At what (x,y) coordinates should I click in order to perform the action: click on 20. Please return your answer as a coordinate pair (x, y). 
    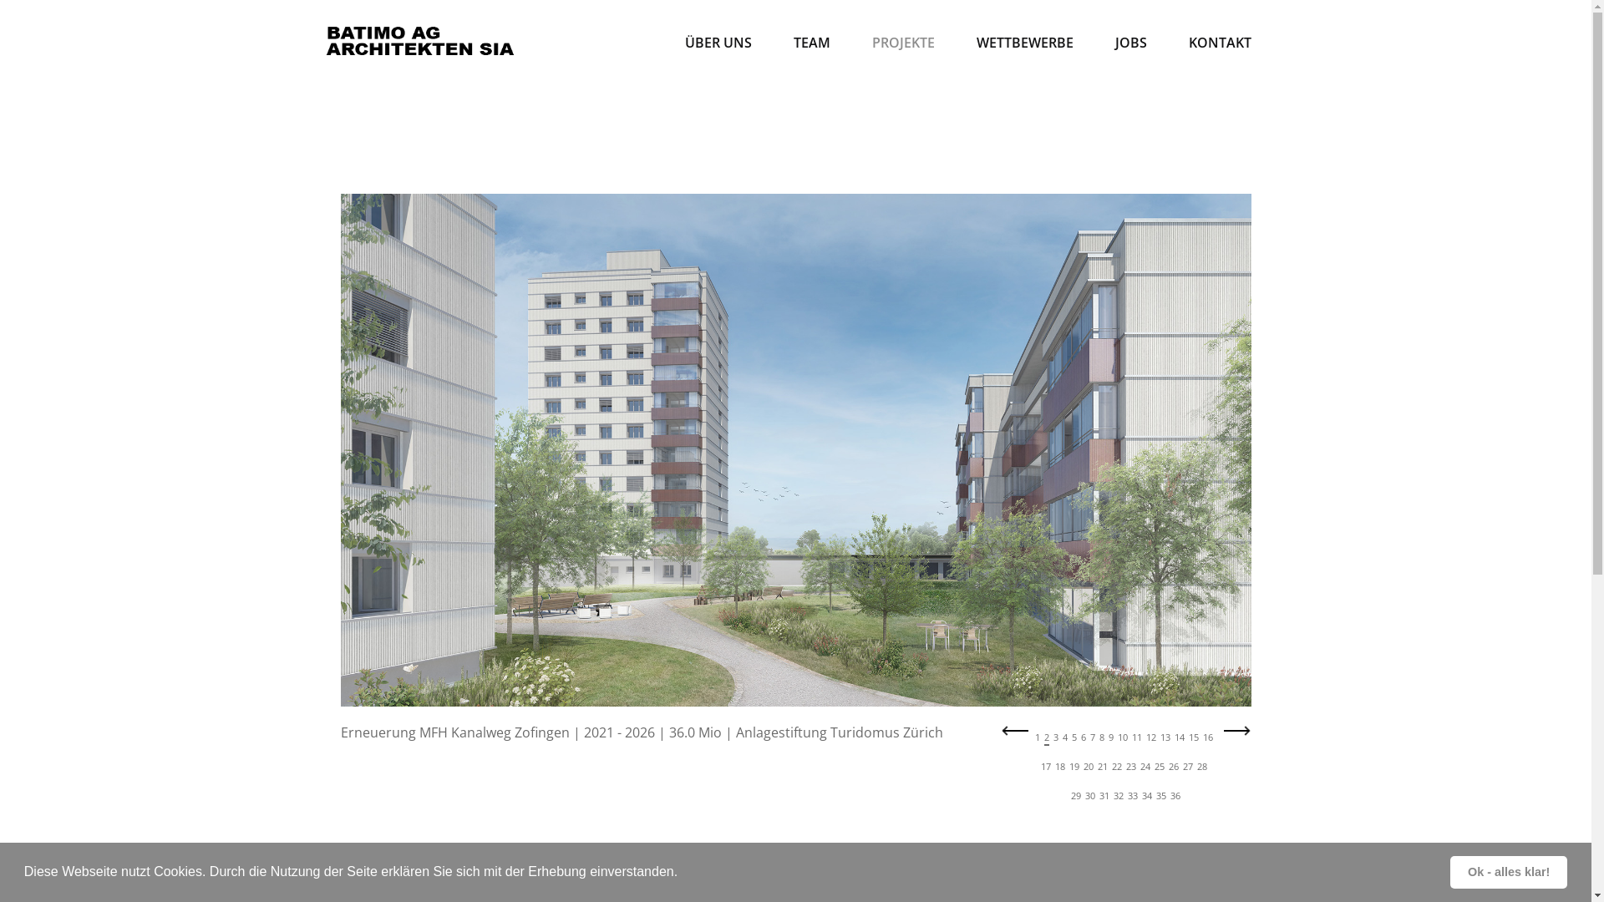
    Looking at the image, I should click on (1088, 768).